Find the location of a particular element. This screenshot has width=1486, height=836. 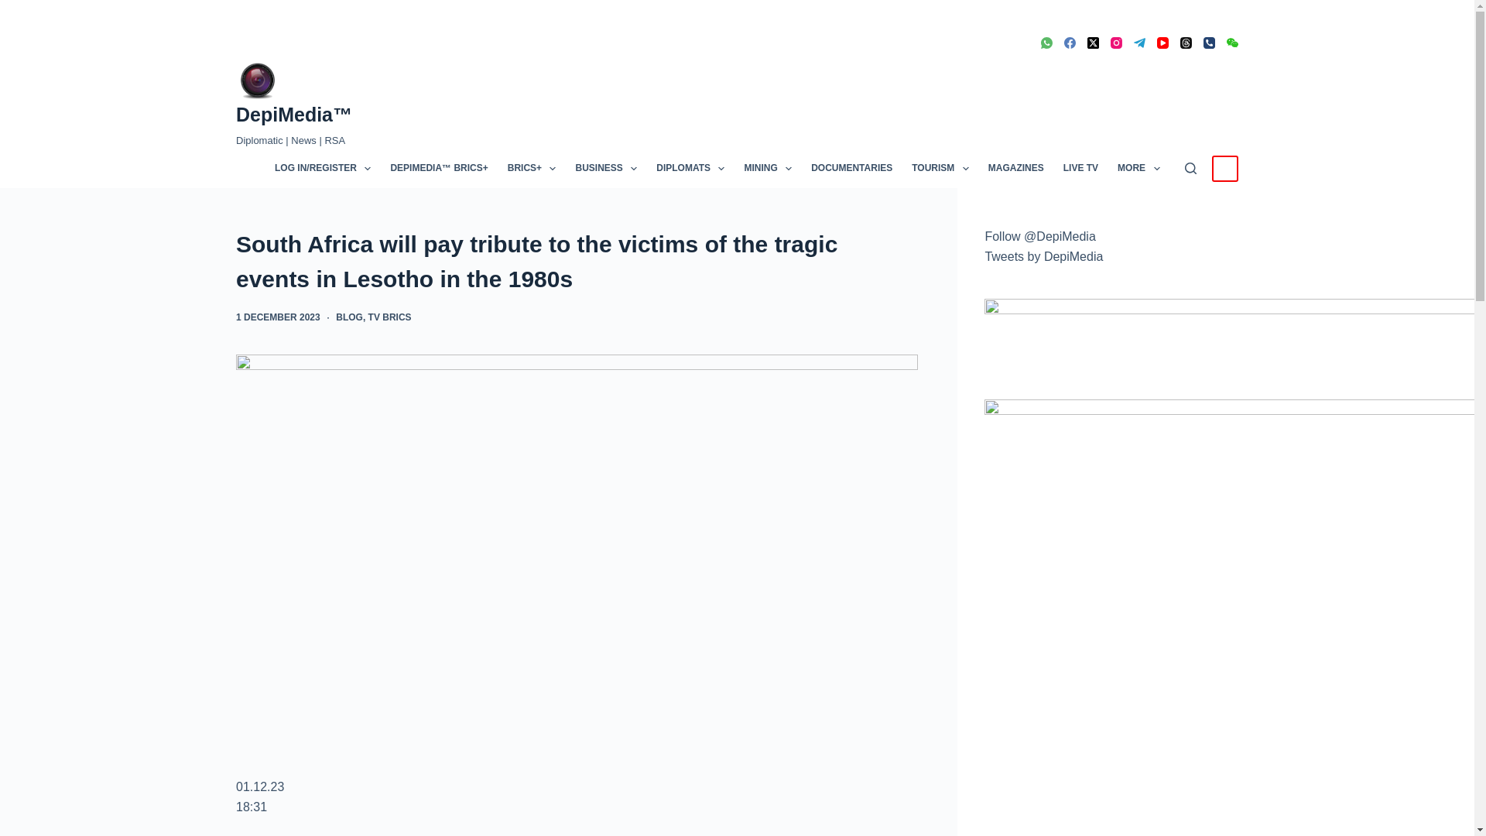

Skip to content is located at coordinates (15, 8).